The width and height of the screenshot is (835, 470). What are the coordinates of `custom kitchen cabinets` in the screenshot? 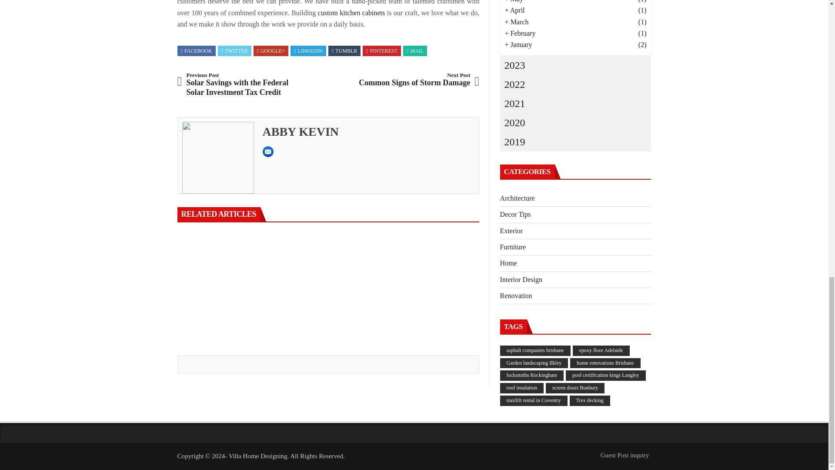 It's located at (351, 12).